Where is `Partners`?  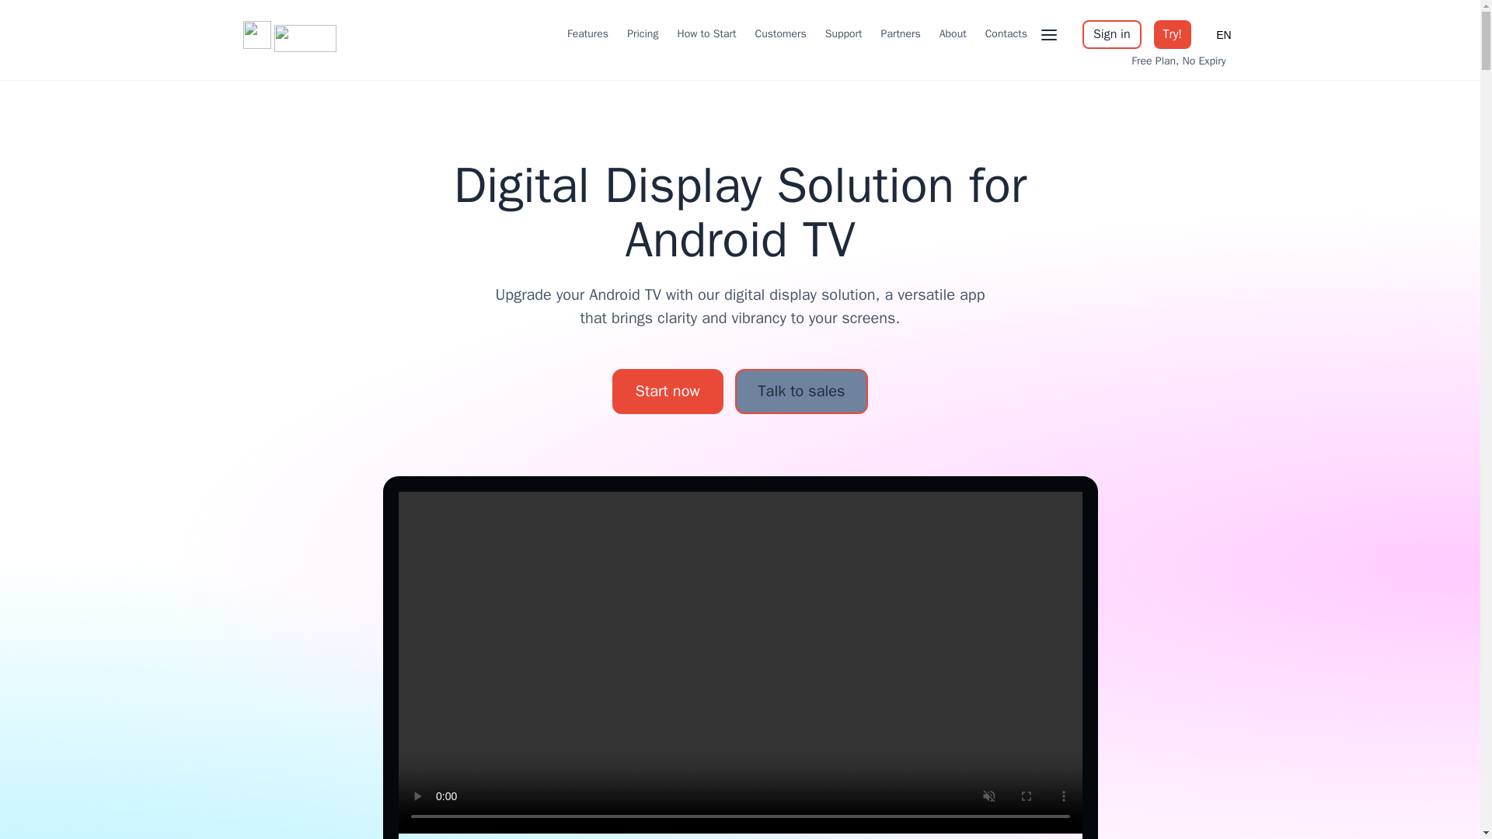 Partners is located at coordinates (901, 33).